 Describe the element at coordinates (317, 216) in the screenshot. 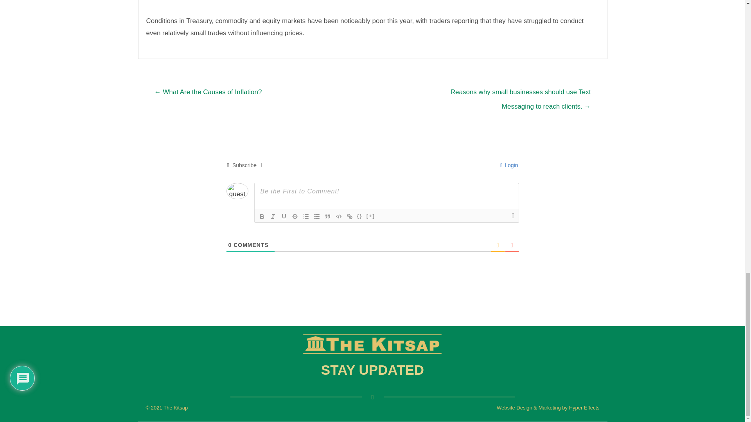

I see `Unordered List` at that location.